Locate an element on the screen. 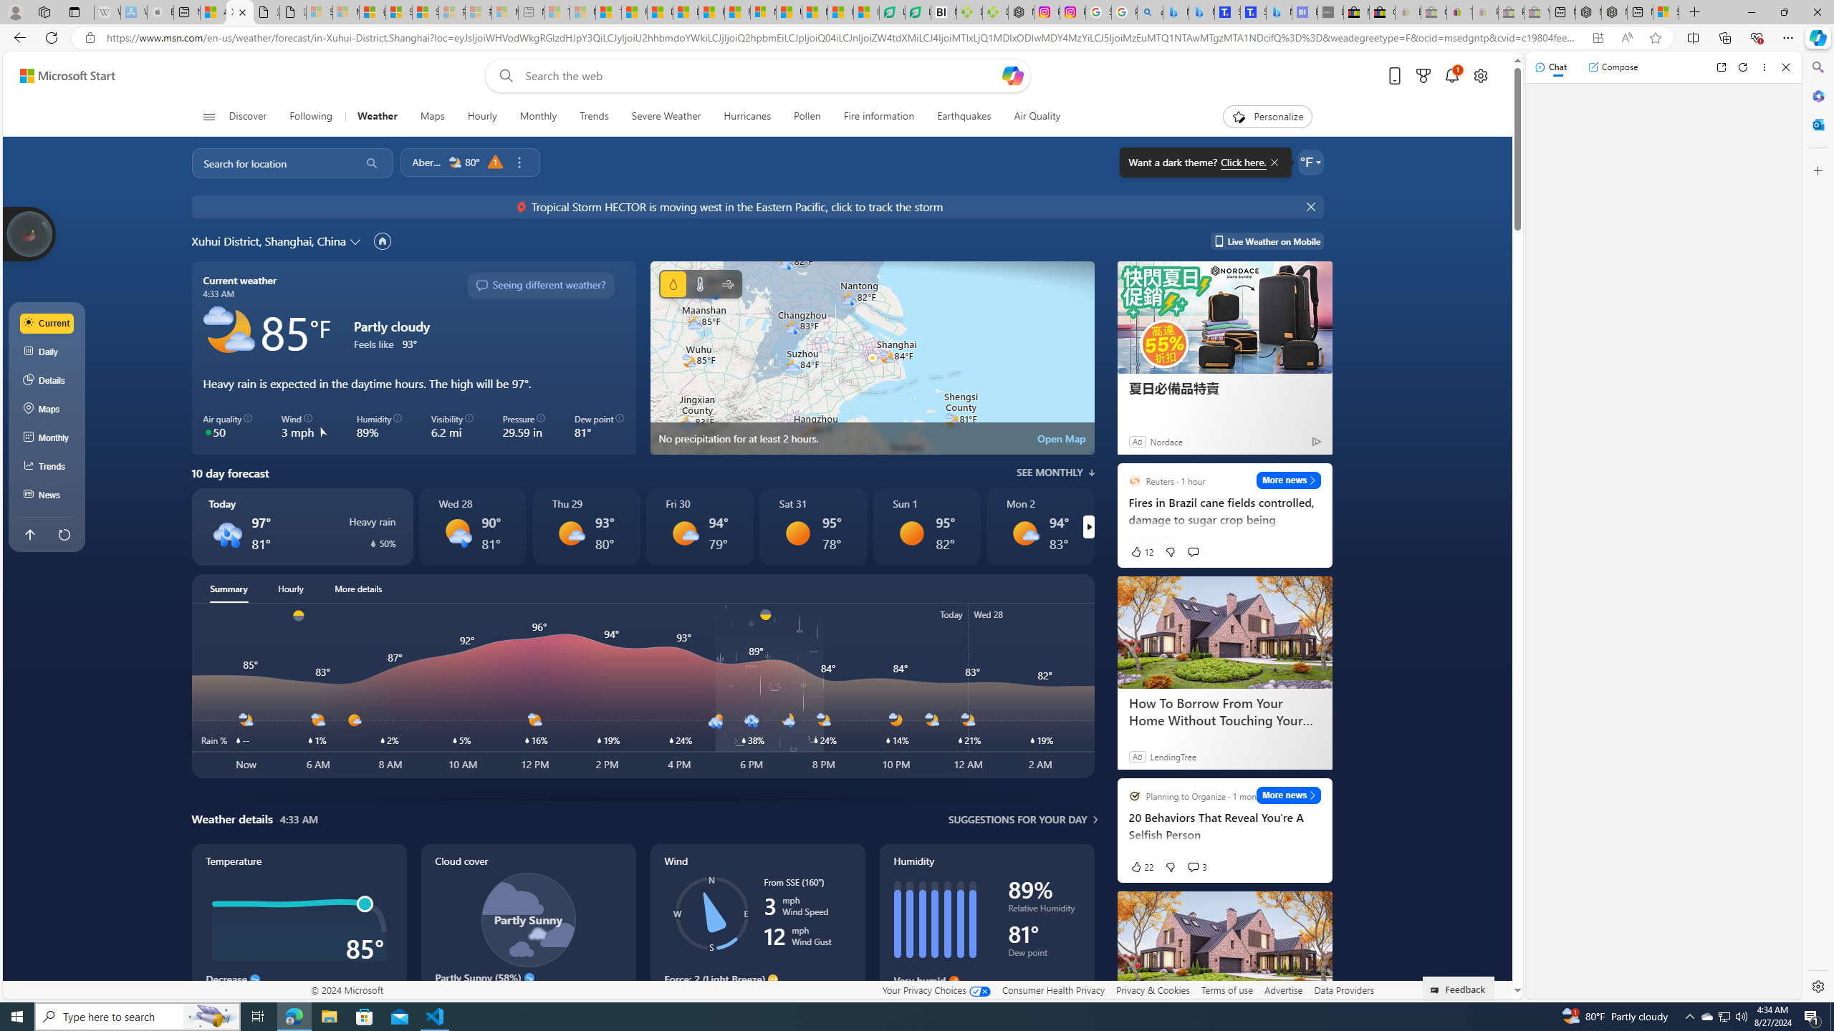 This screenshot has width=1834, height=1031. How To Borrow From Your Home Without Touching Your Mortgage is located at coordinates (1224, 712).